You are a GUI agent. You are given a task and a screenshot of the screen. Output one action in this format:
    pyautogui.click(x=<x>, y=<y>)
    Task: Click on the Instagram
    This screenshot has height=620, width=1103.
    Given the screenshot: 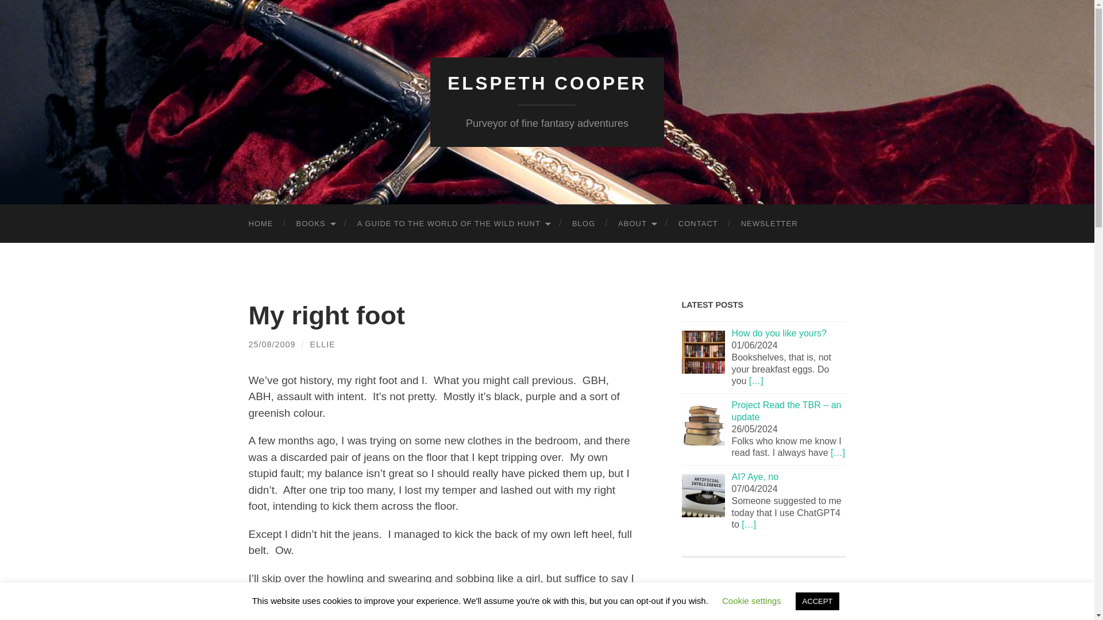 What is the action you would take?
    pyautogui.click(x=716, y=612)
    